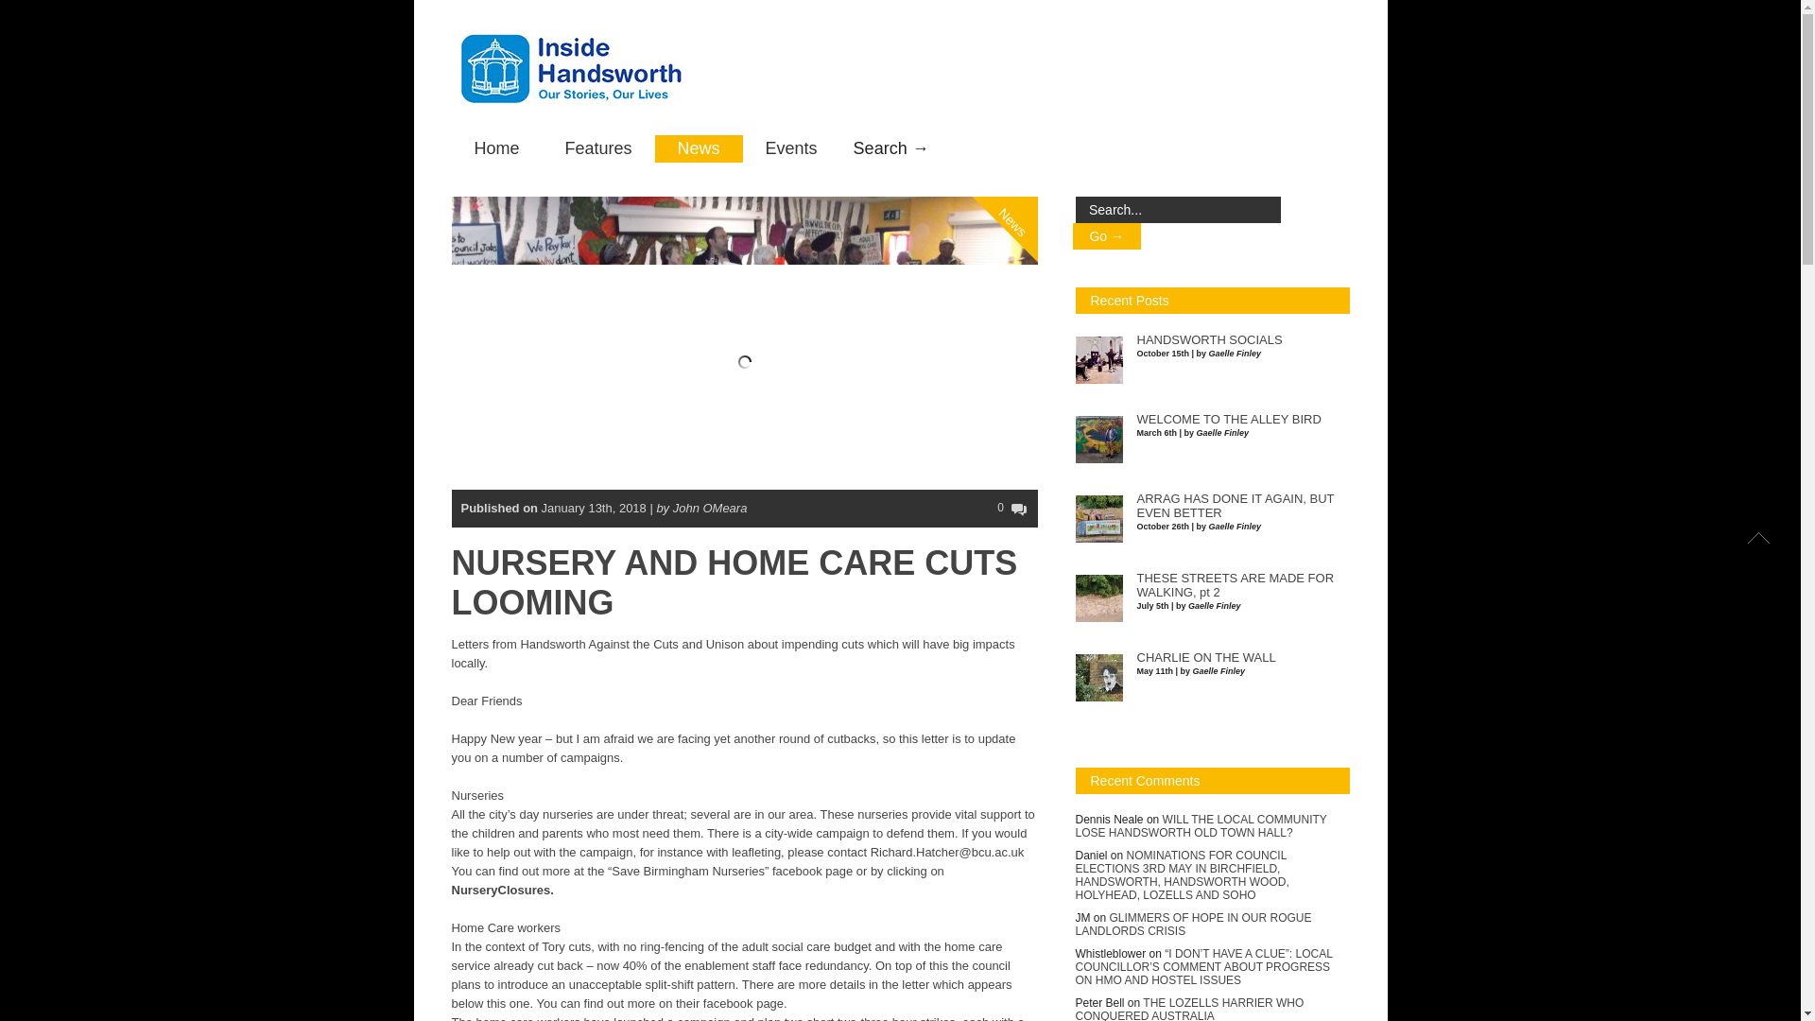  What do you see at coordinates (599, 147) in the screenshot?
I see `Features` at bounding box center [599, 147].